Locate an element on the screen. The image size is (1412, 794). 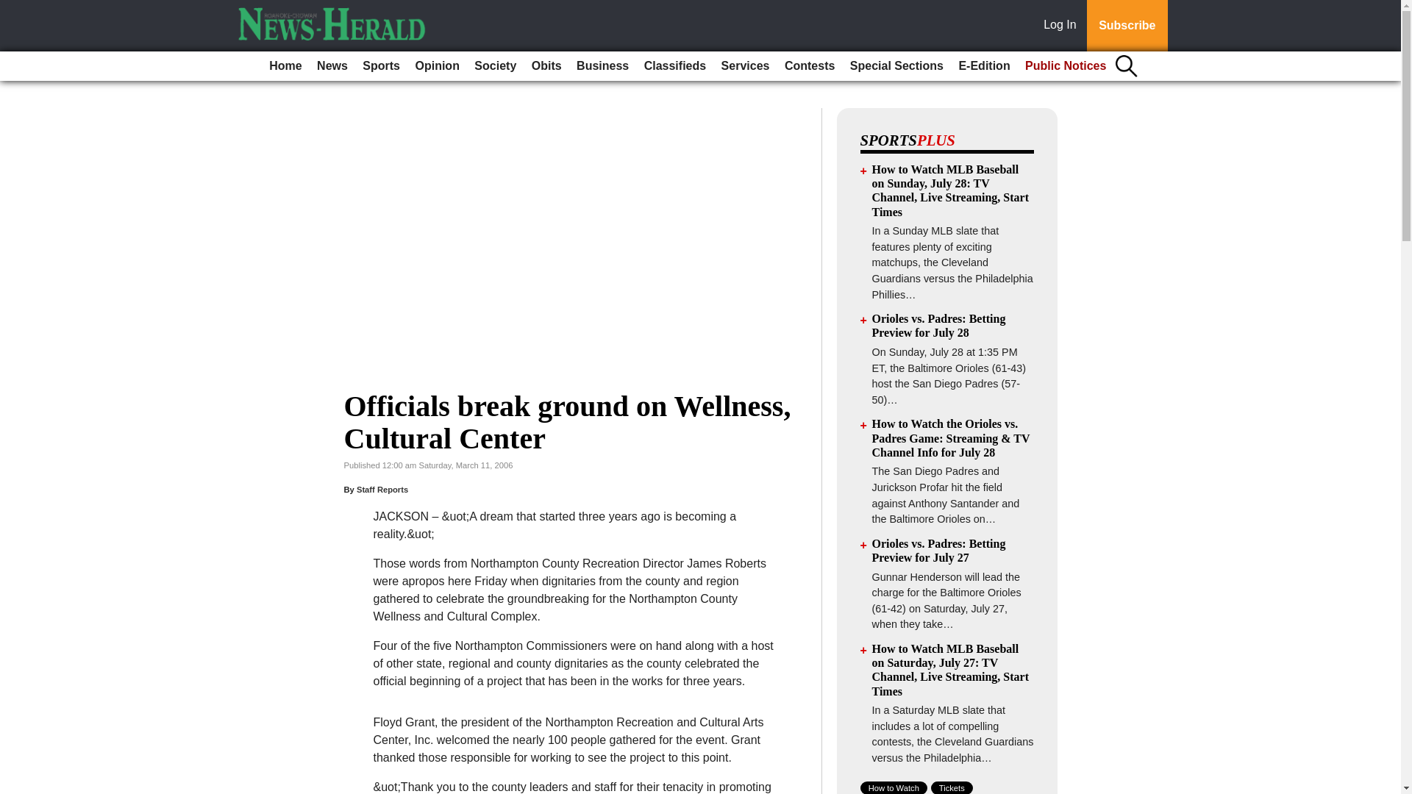
E-Edition is located at coordinates (983, 66).